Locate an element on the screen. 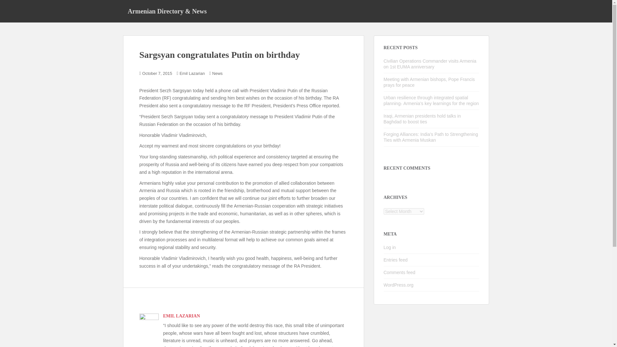 Image resolution: width=617 pixels, height=347 pixels. Comments feed is located at coordinates (399, 272).